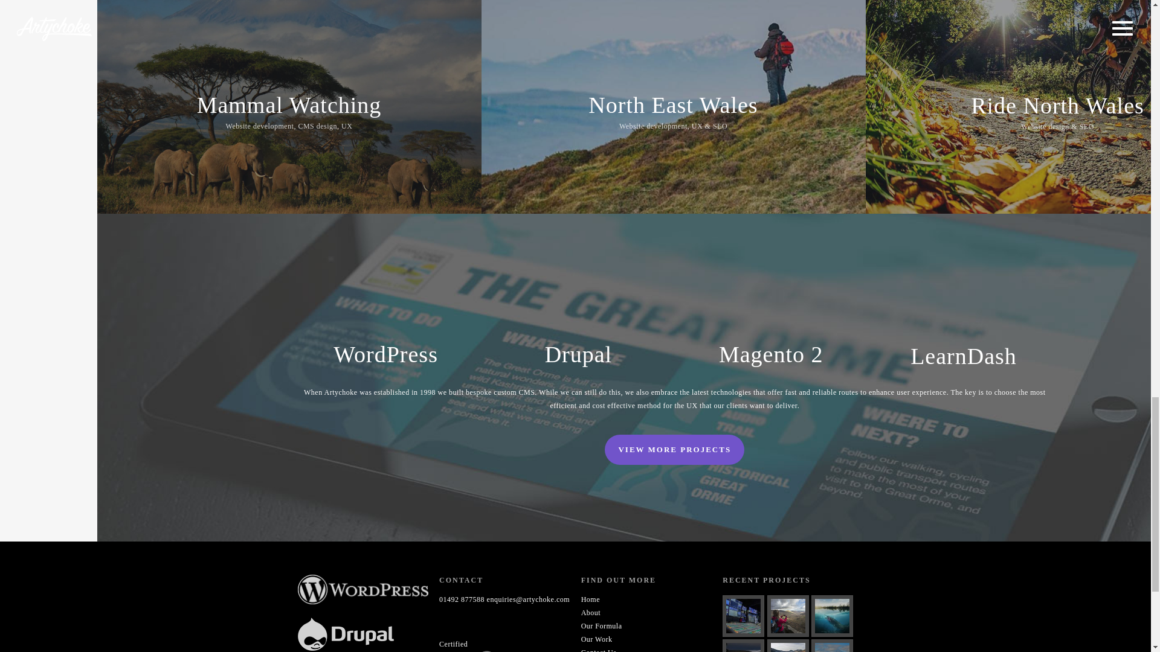 This screenshot has height=652, width=1160. I want to click on Our Work, so click(596, 639).